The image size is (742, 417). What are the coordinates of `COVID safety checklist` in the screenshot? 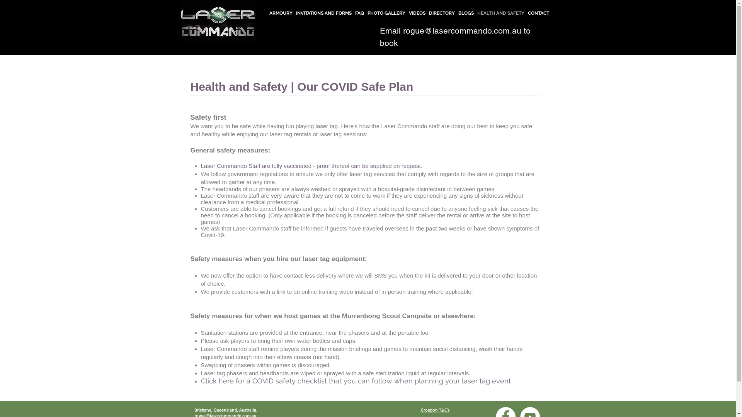 It's located at (289, 381).